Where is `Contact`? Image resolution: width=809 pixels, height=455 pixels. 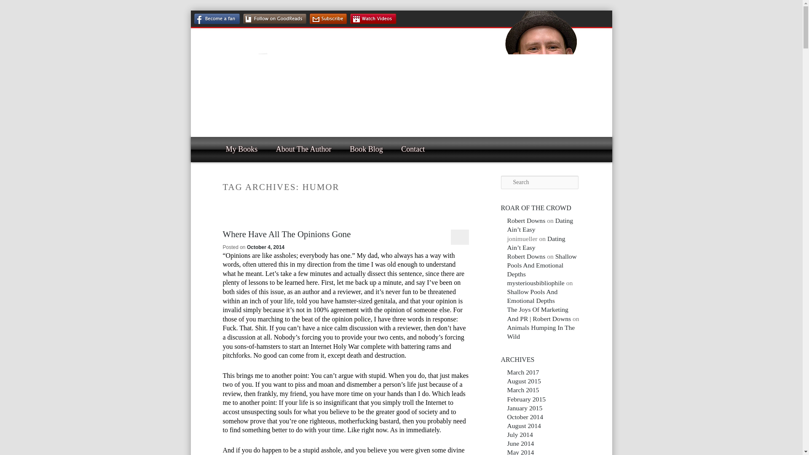 Contact is located at coordinates (413, 149).